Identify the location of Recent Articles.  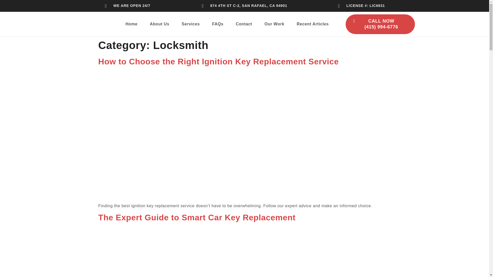
(312, 24).